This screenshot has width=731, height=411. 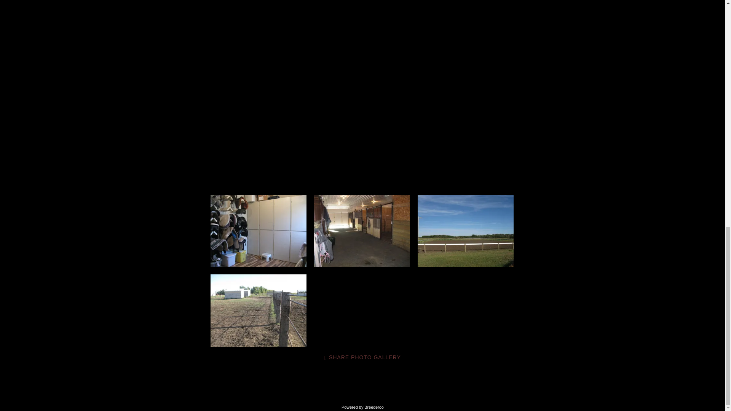 I want to click on SHARE PHOTO GALLERY, so click(x=362, y=358).